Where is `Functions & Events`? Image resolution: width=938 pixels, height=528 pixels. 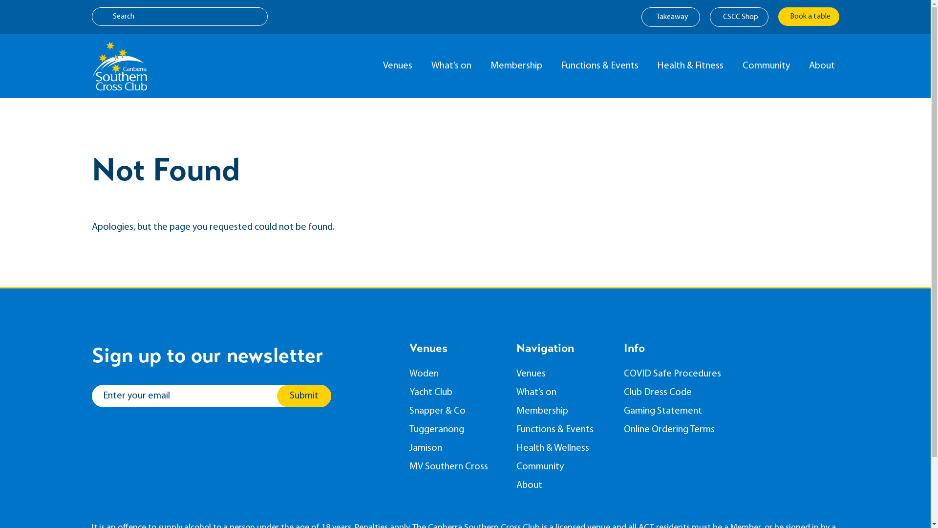 Functions & Events is located at coordinates (563, 430).